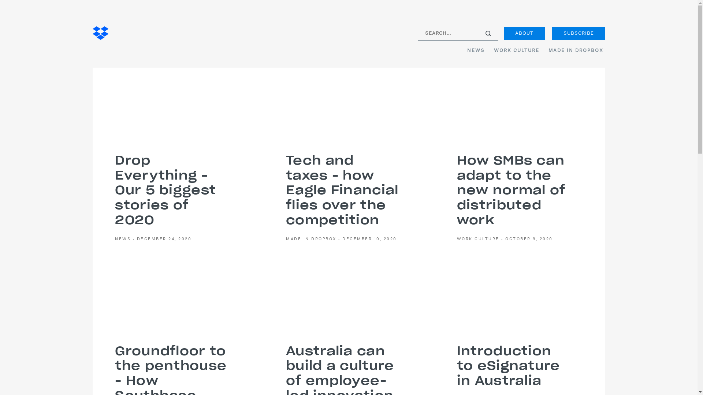 The width and height of the screenshot is (703, 395). I want to click on MADE IN DROPBOX, so click(573, 50).